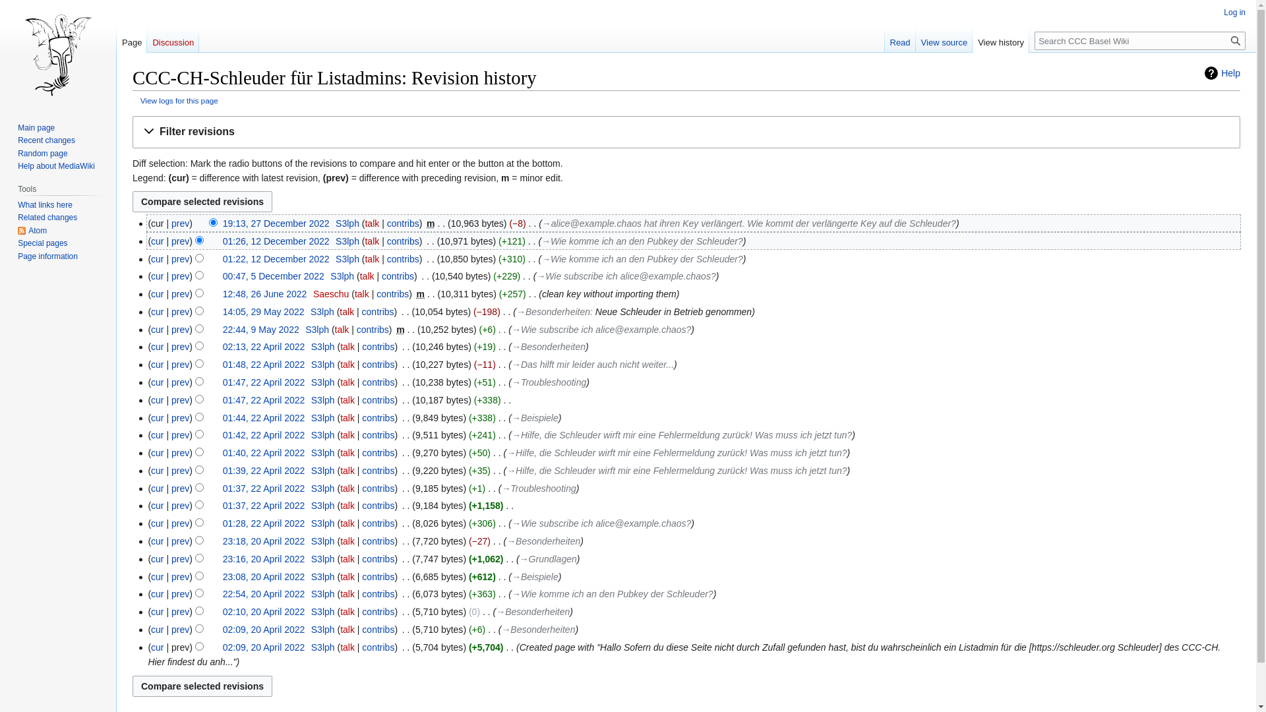 This screenshot has height=712, width=1266. What do you see at coordinates (264, 453) in the screenshot?
I see `01:40, 22 April 2022` at bounding box center [264, 453].